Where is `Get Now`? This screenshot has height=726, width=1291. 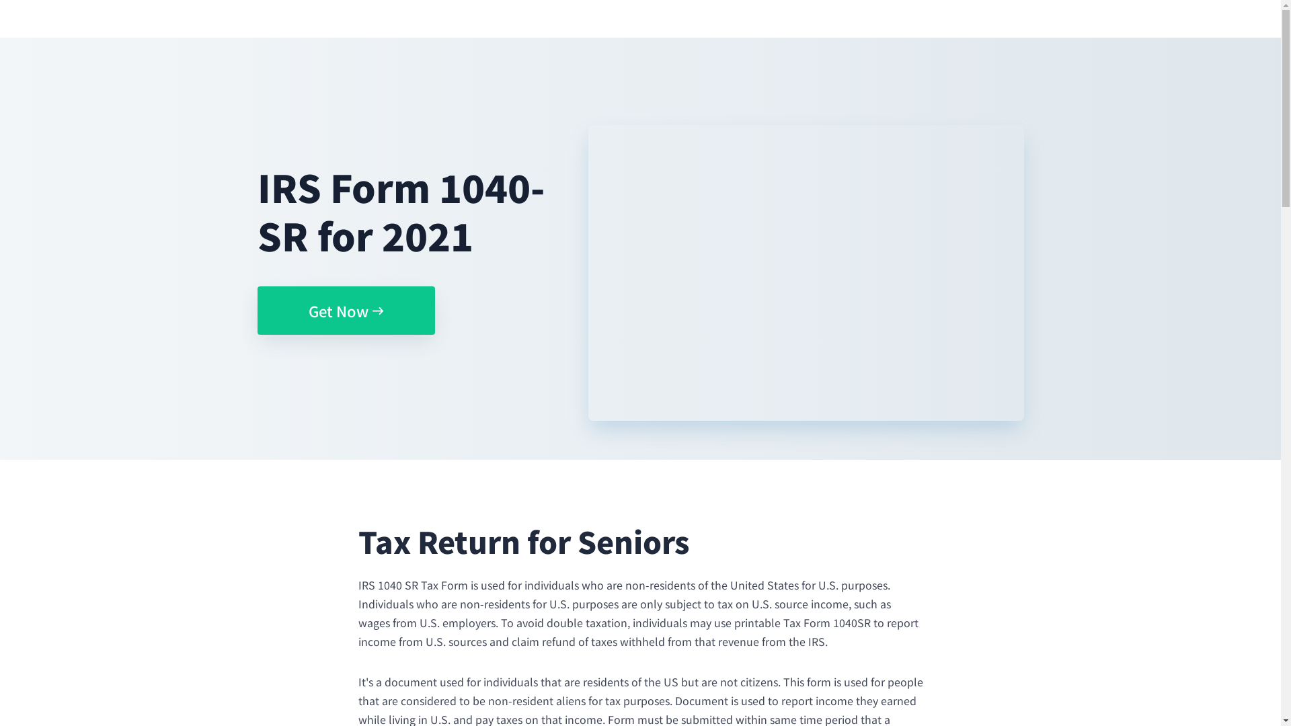
Get Now is located at coordinates (346, 311).